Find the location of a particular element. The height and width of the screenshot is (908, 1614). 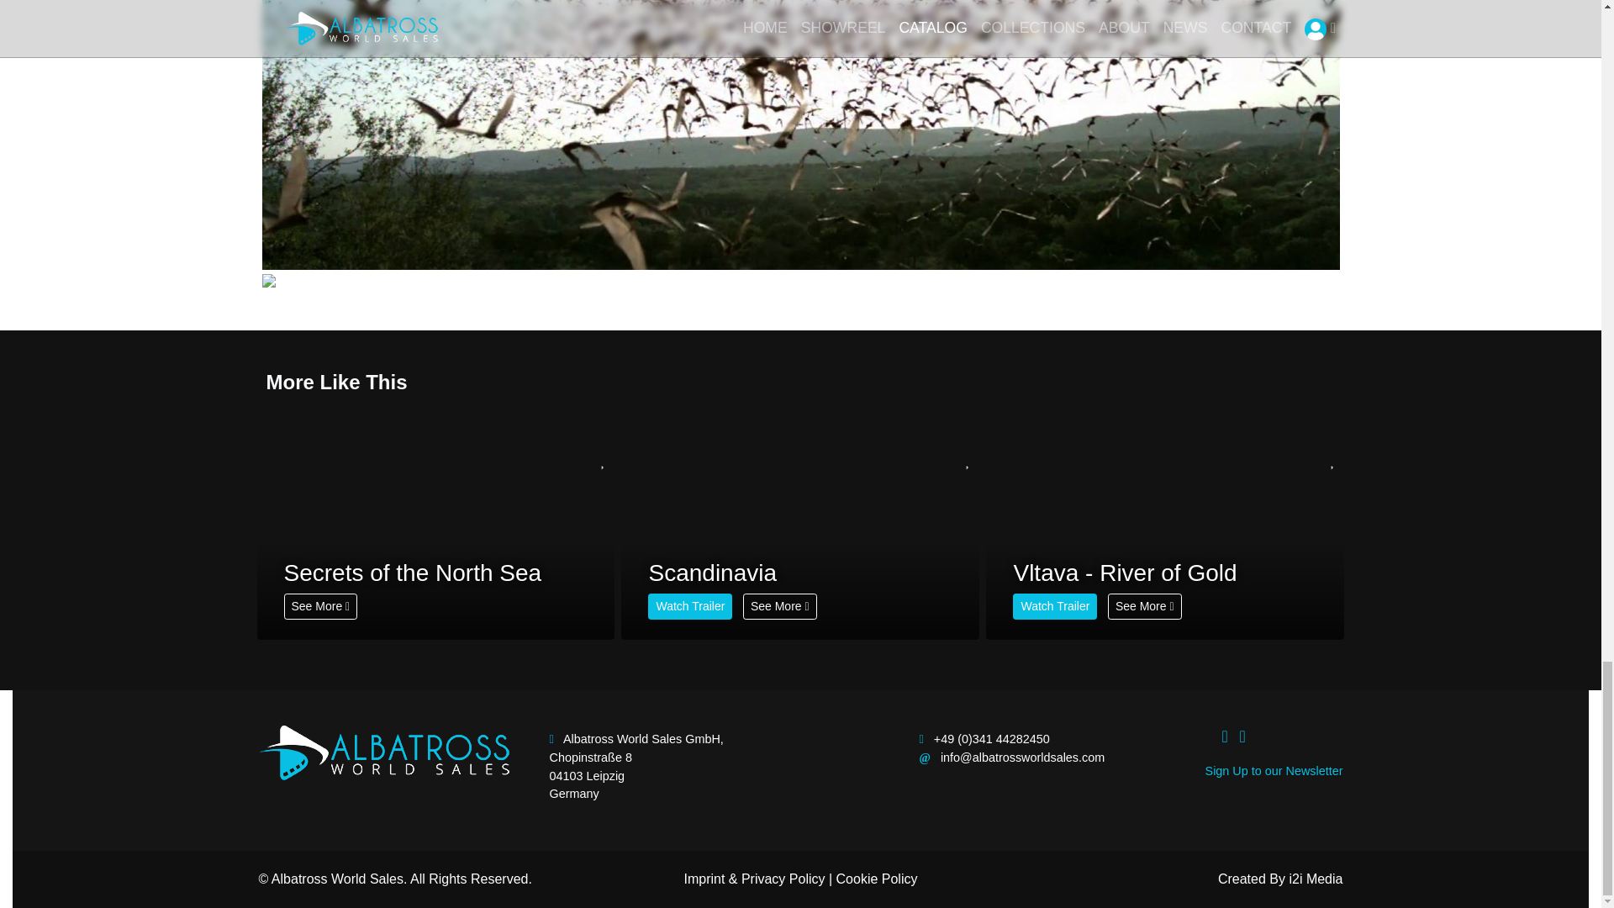

i2i Media is located at coordinates (1315, 879).